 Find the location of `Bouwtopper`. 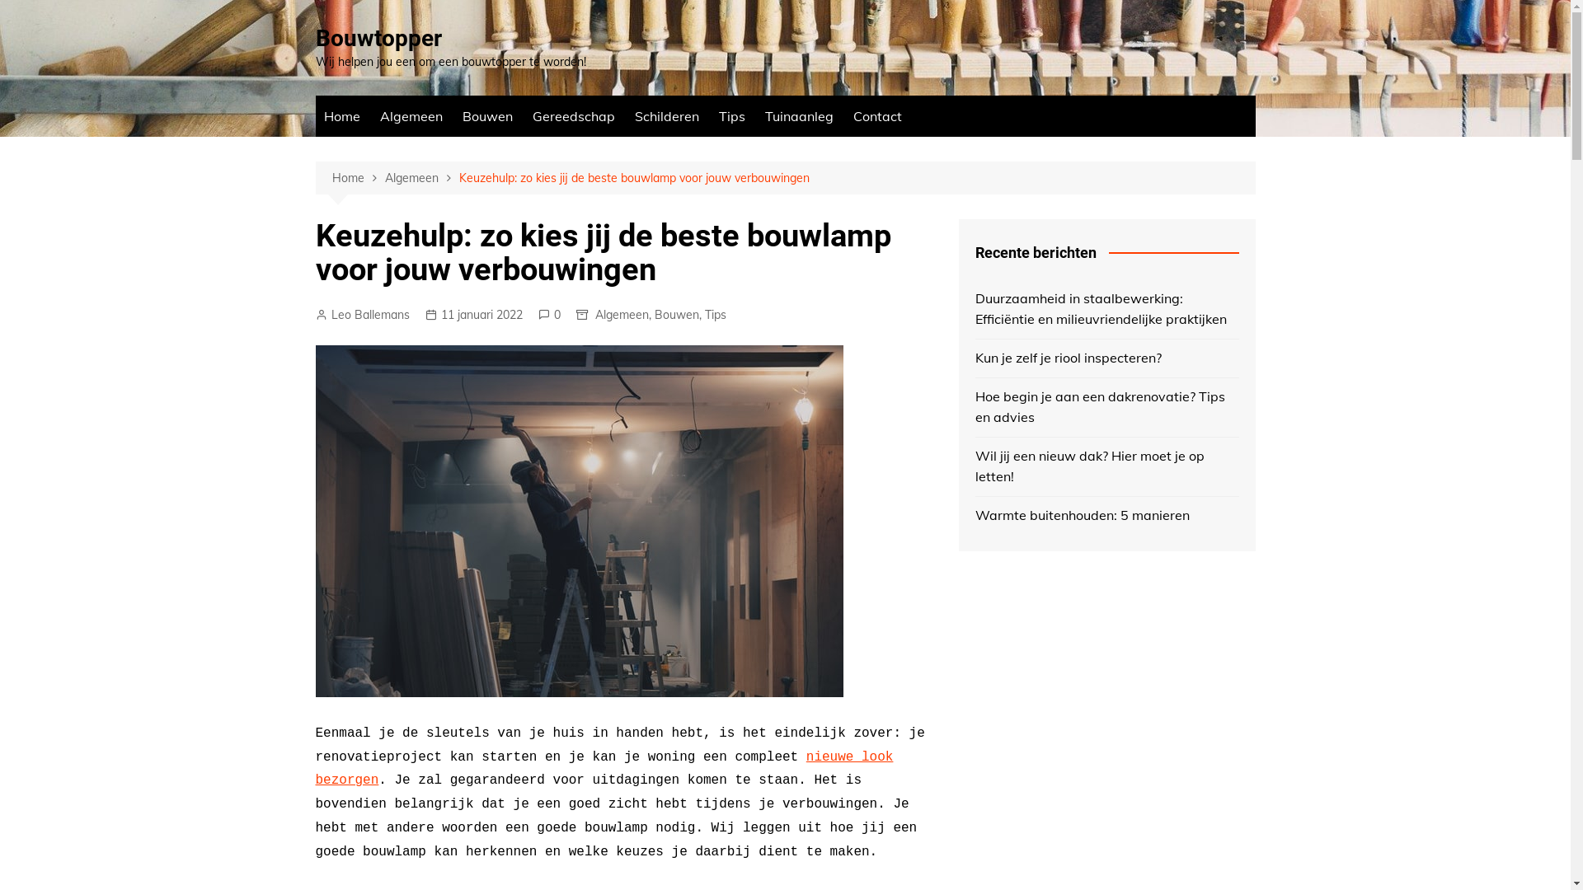

Bouwtopper is located at coordinates (378, 38).